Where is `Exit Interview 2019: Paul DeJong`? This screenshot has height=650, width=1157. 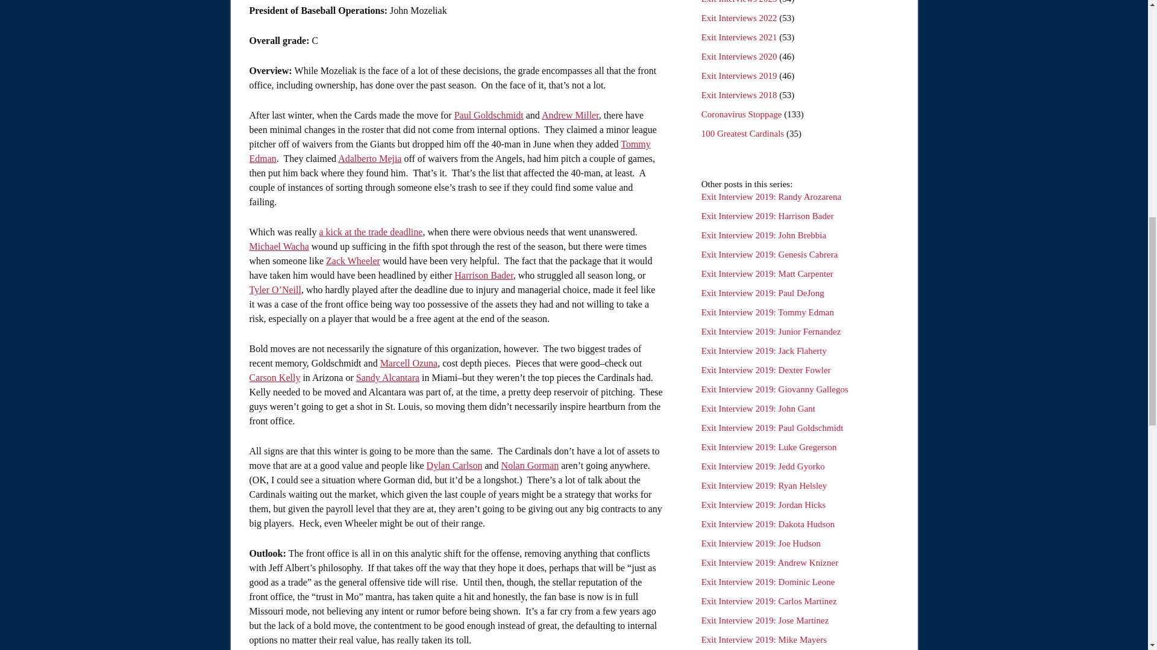
Exit Interview 2019: Paul DeJong is located at coordinates (762, 292).